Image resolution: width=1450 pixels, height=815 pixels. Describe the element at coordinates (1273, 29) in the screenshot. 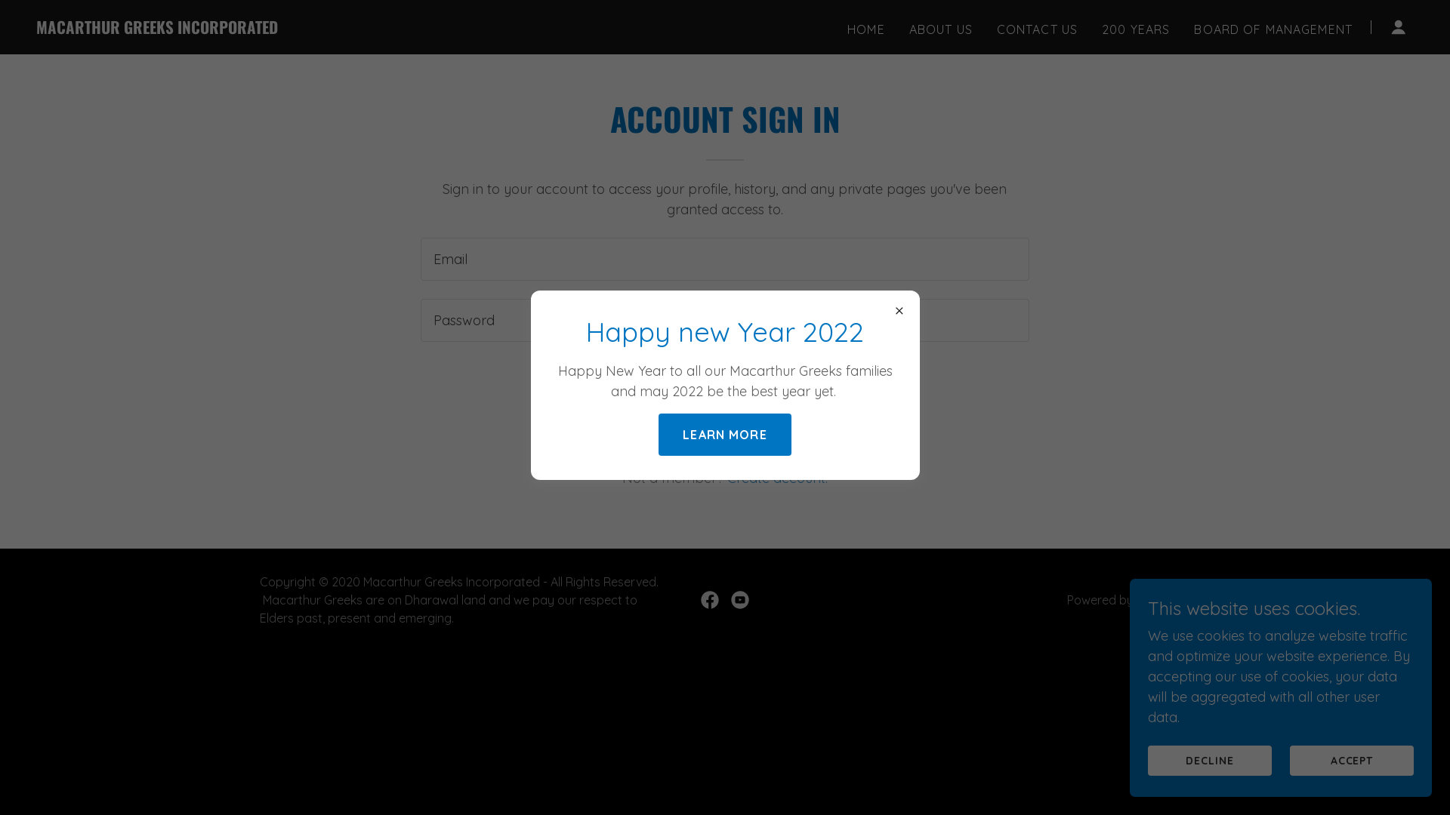

I see `BOARD OF MANAGEMENT` at that location.